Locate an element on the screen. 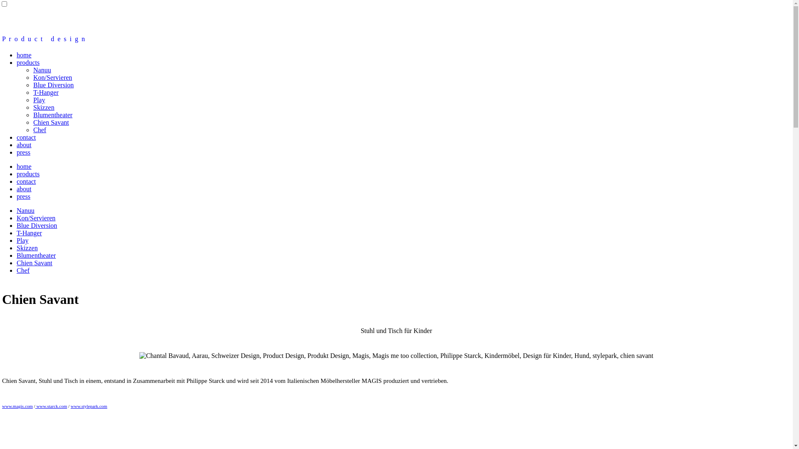 This screenshot has height=449, width=799. Play is located at coordinates (39, 100).